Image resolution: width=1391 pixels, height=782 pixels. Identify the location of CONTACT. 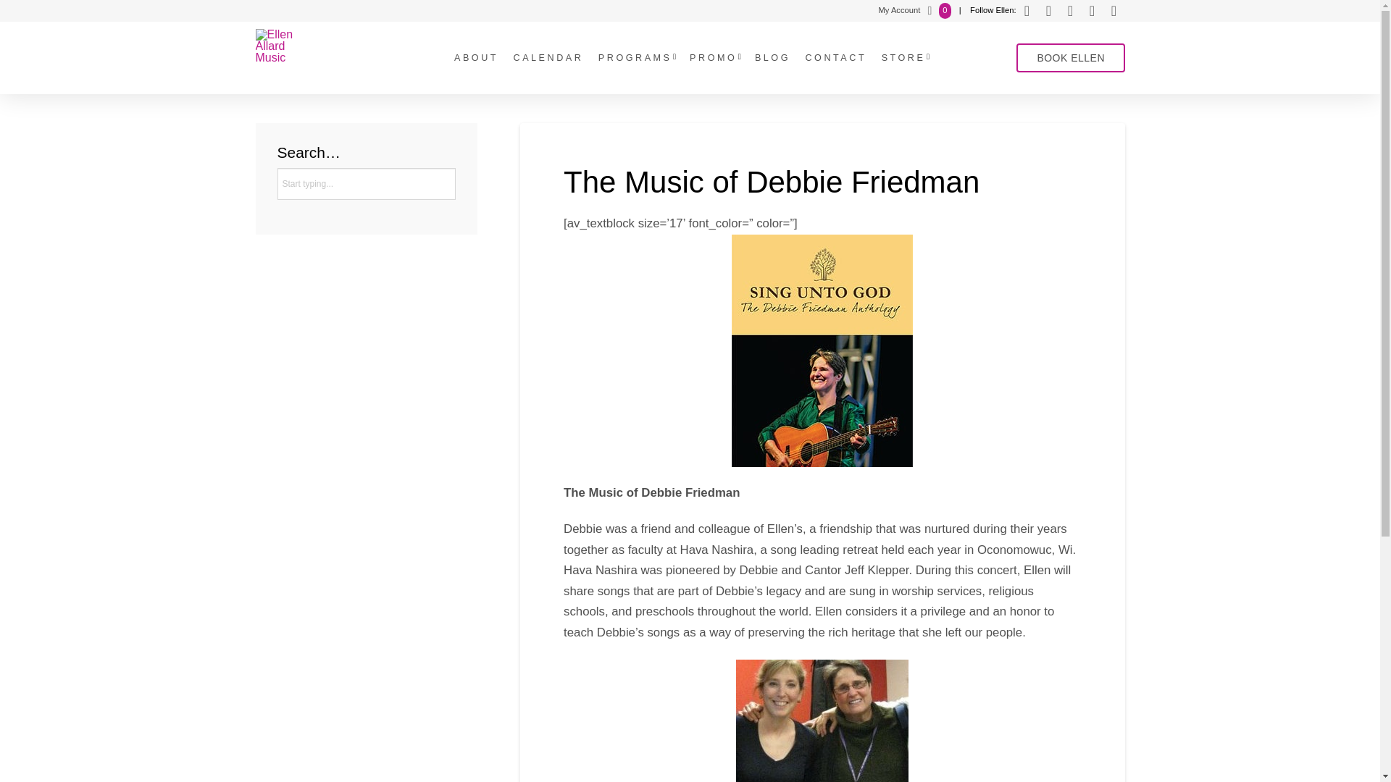
(835, 58).